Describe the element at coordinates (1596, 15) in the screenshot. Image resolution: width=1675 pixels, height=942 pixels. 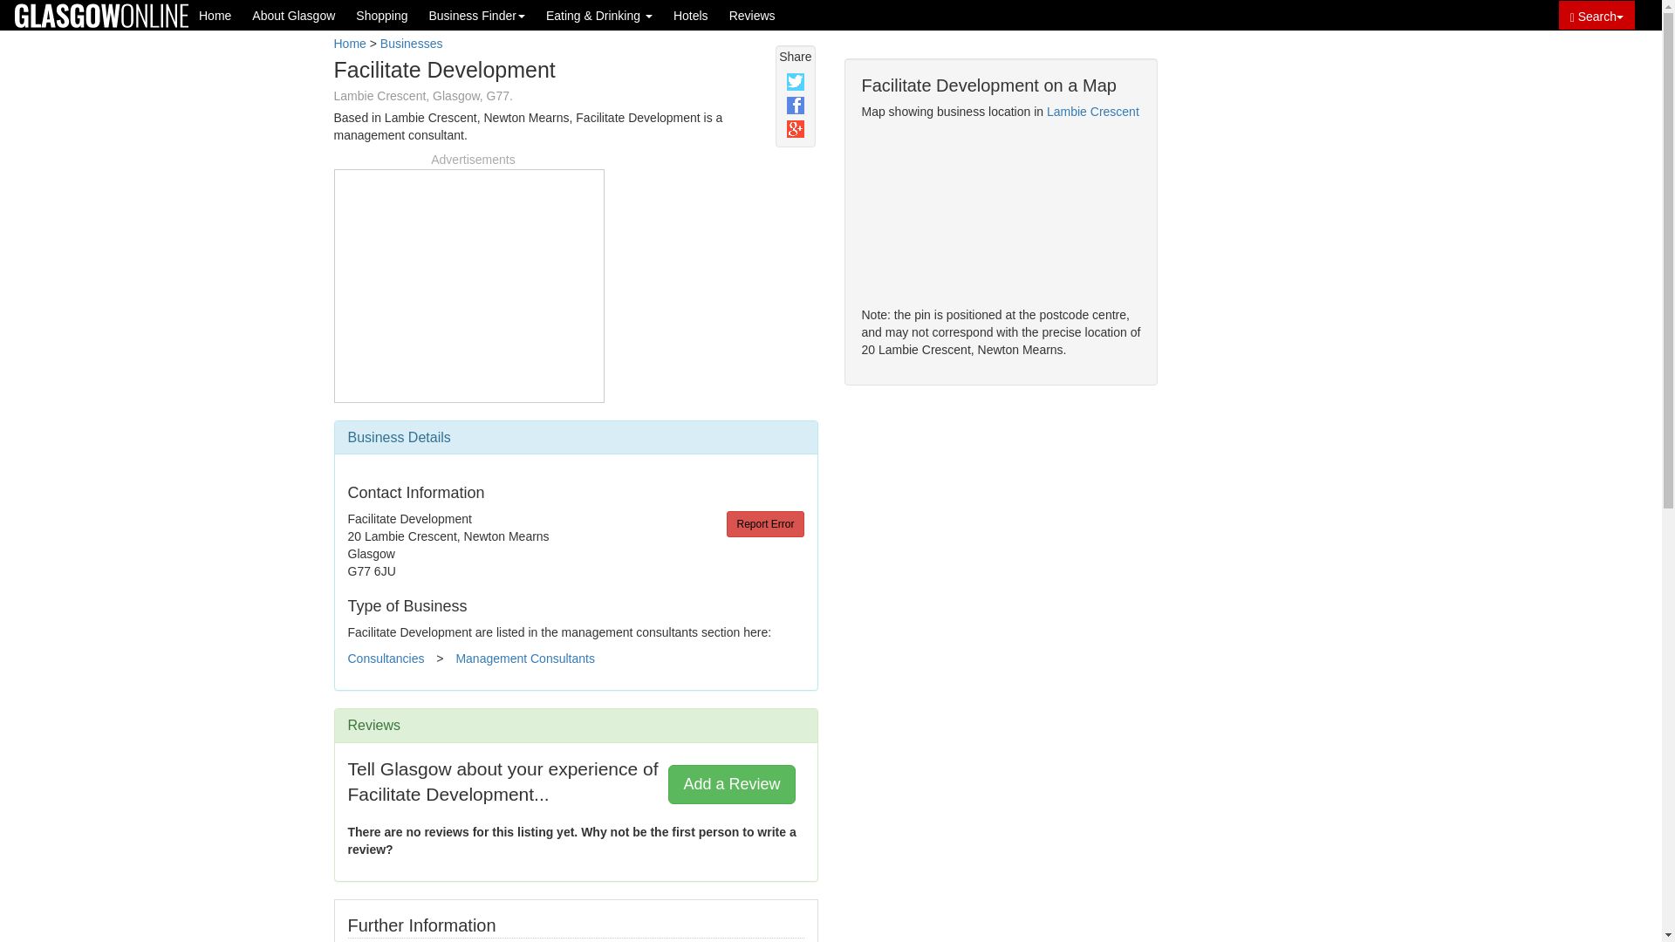
I see `Search` at that location.